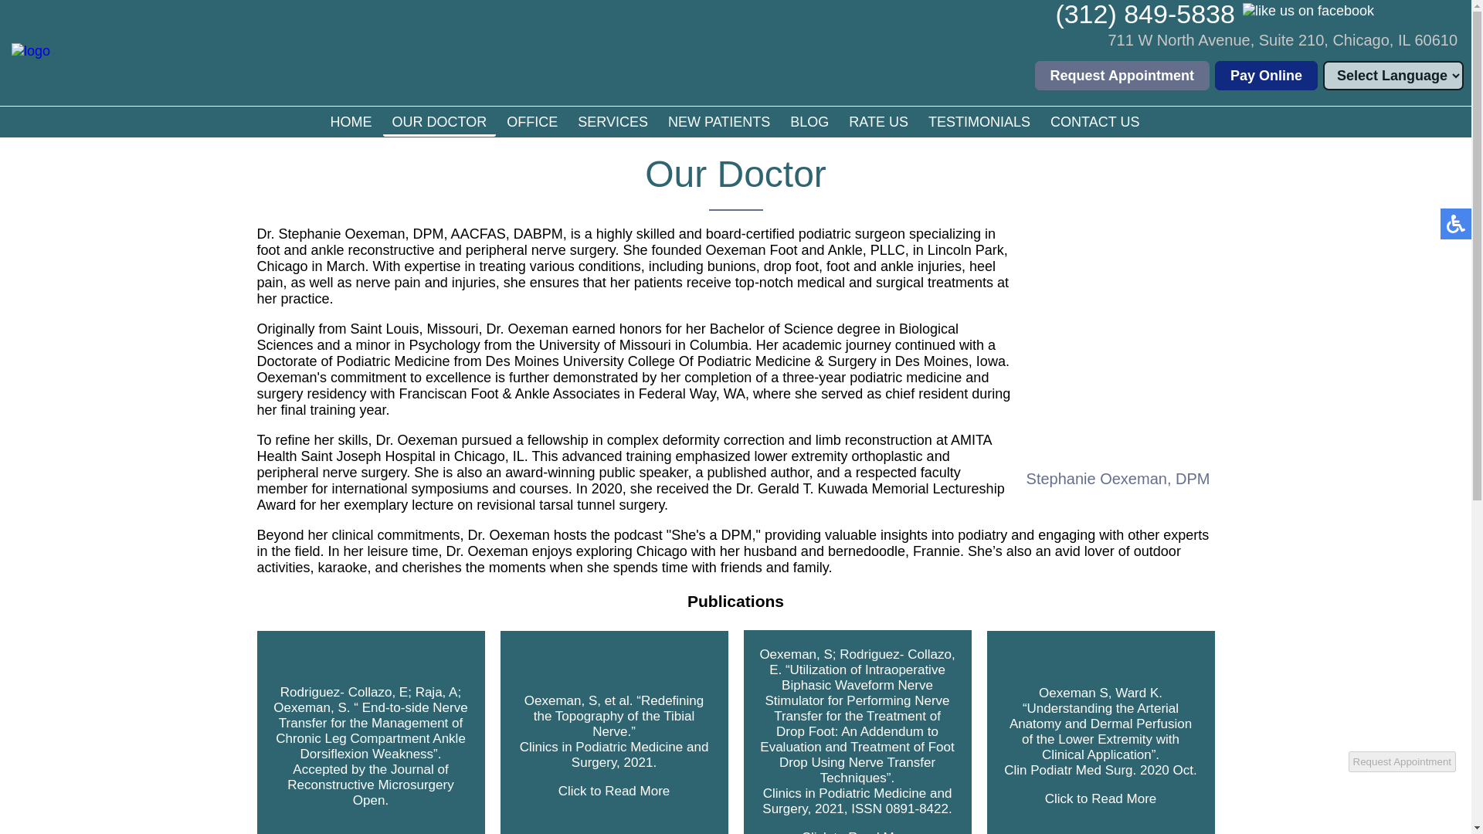  Describe the element at coordinates (1447, 23) in the screenshot. I see `Review Us` at that location.